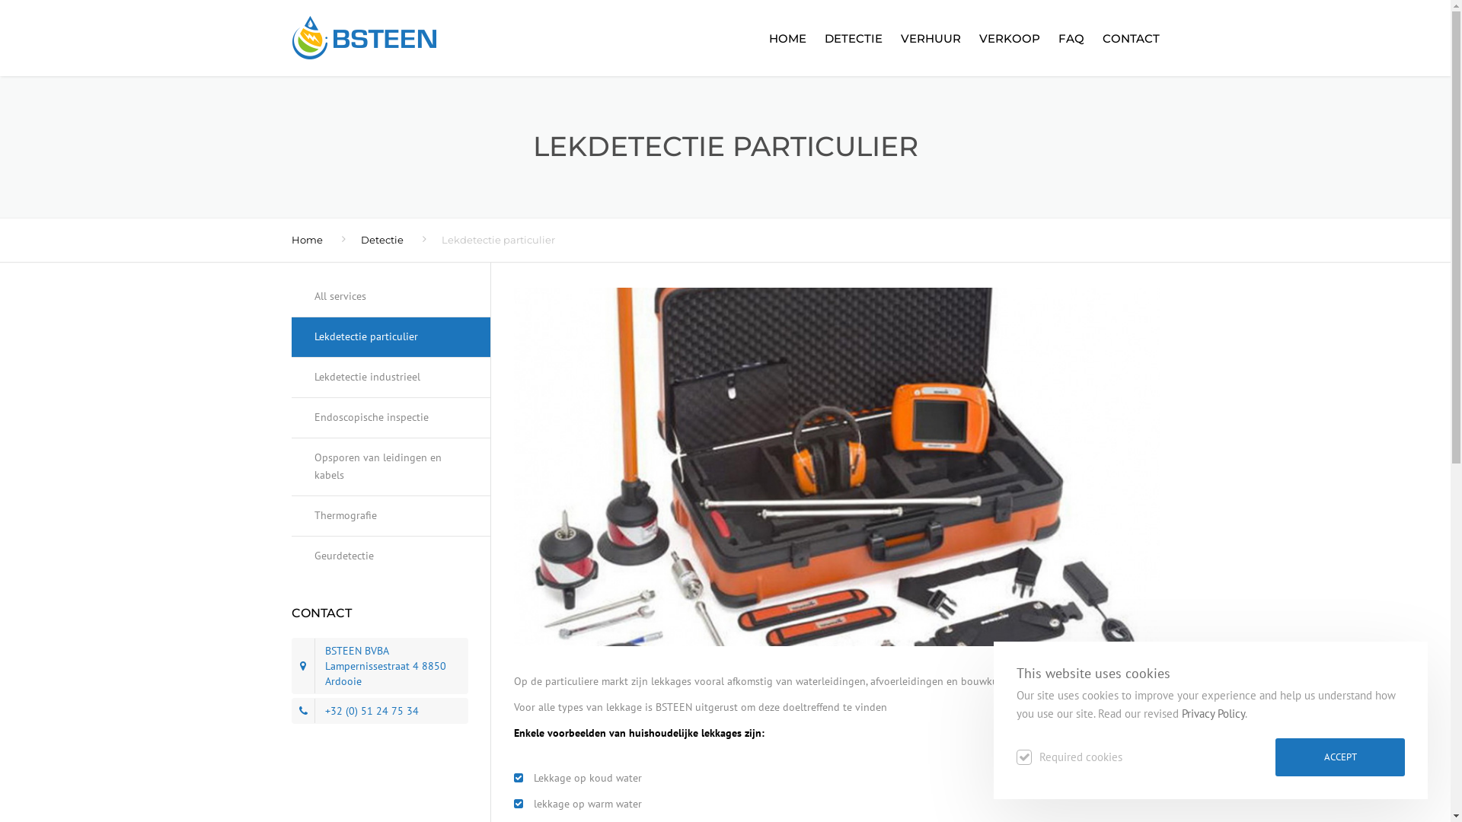  What do you see at coordinates (391, 303) in the screenshot?
I see `All services` at bounding box center [391, 303].